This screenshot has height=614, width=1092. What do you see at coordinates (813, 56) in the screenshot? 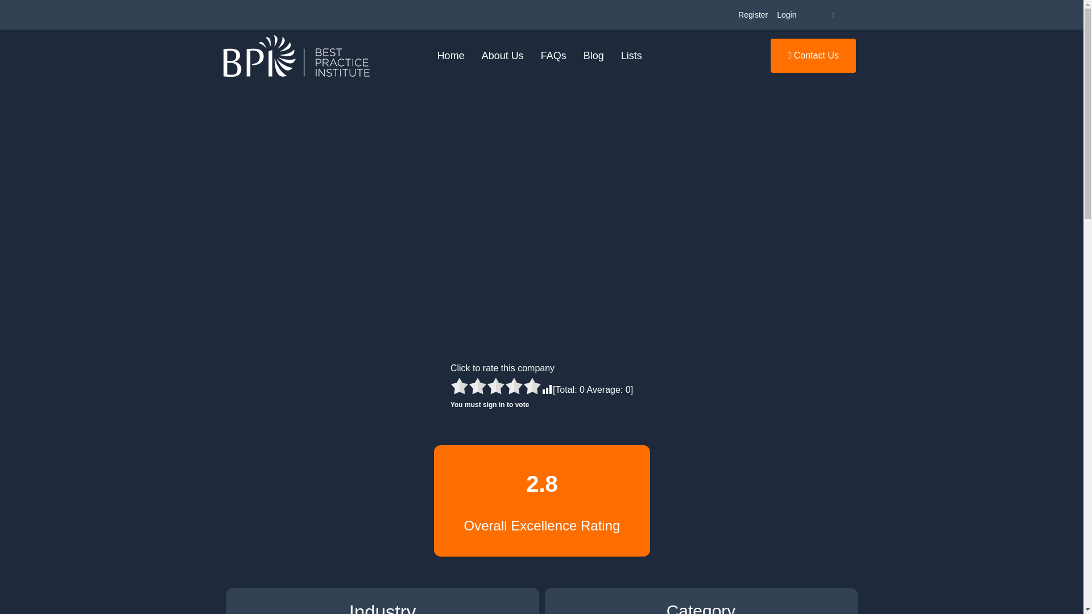
I see `Contact Us` at bounding box center [813, 56].